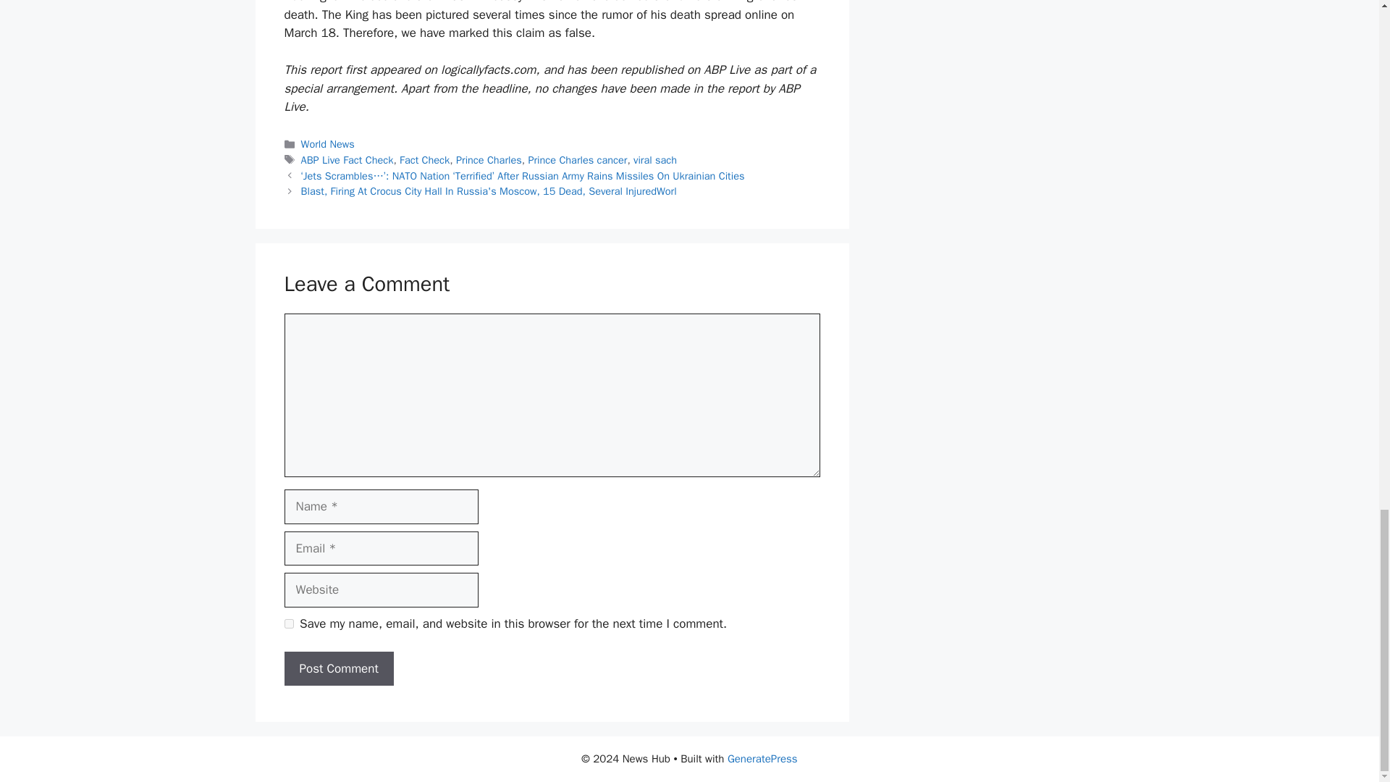  I want to click on GeneratePress, so click(762, 759).